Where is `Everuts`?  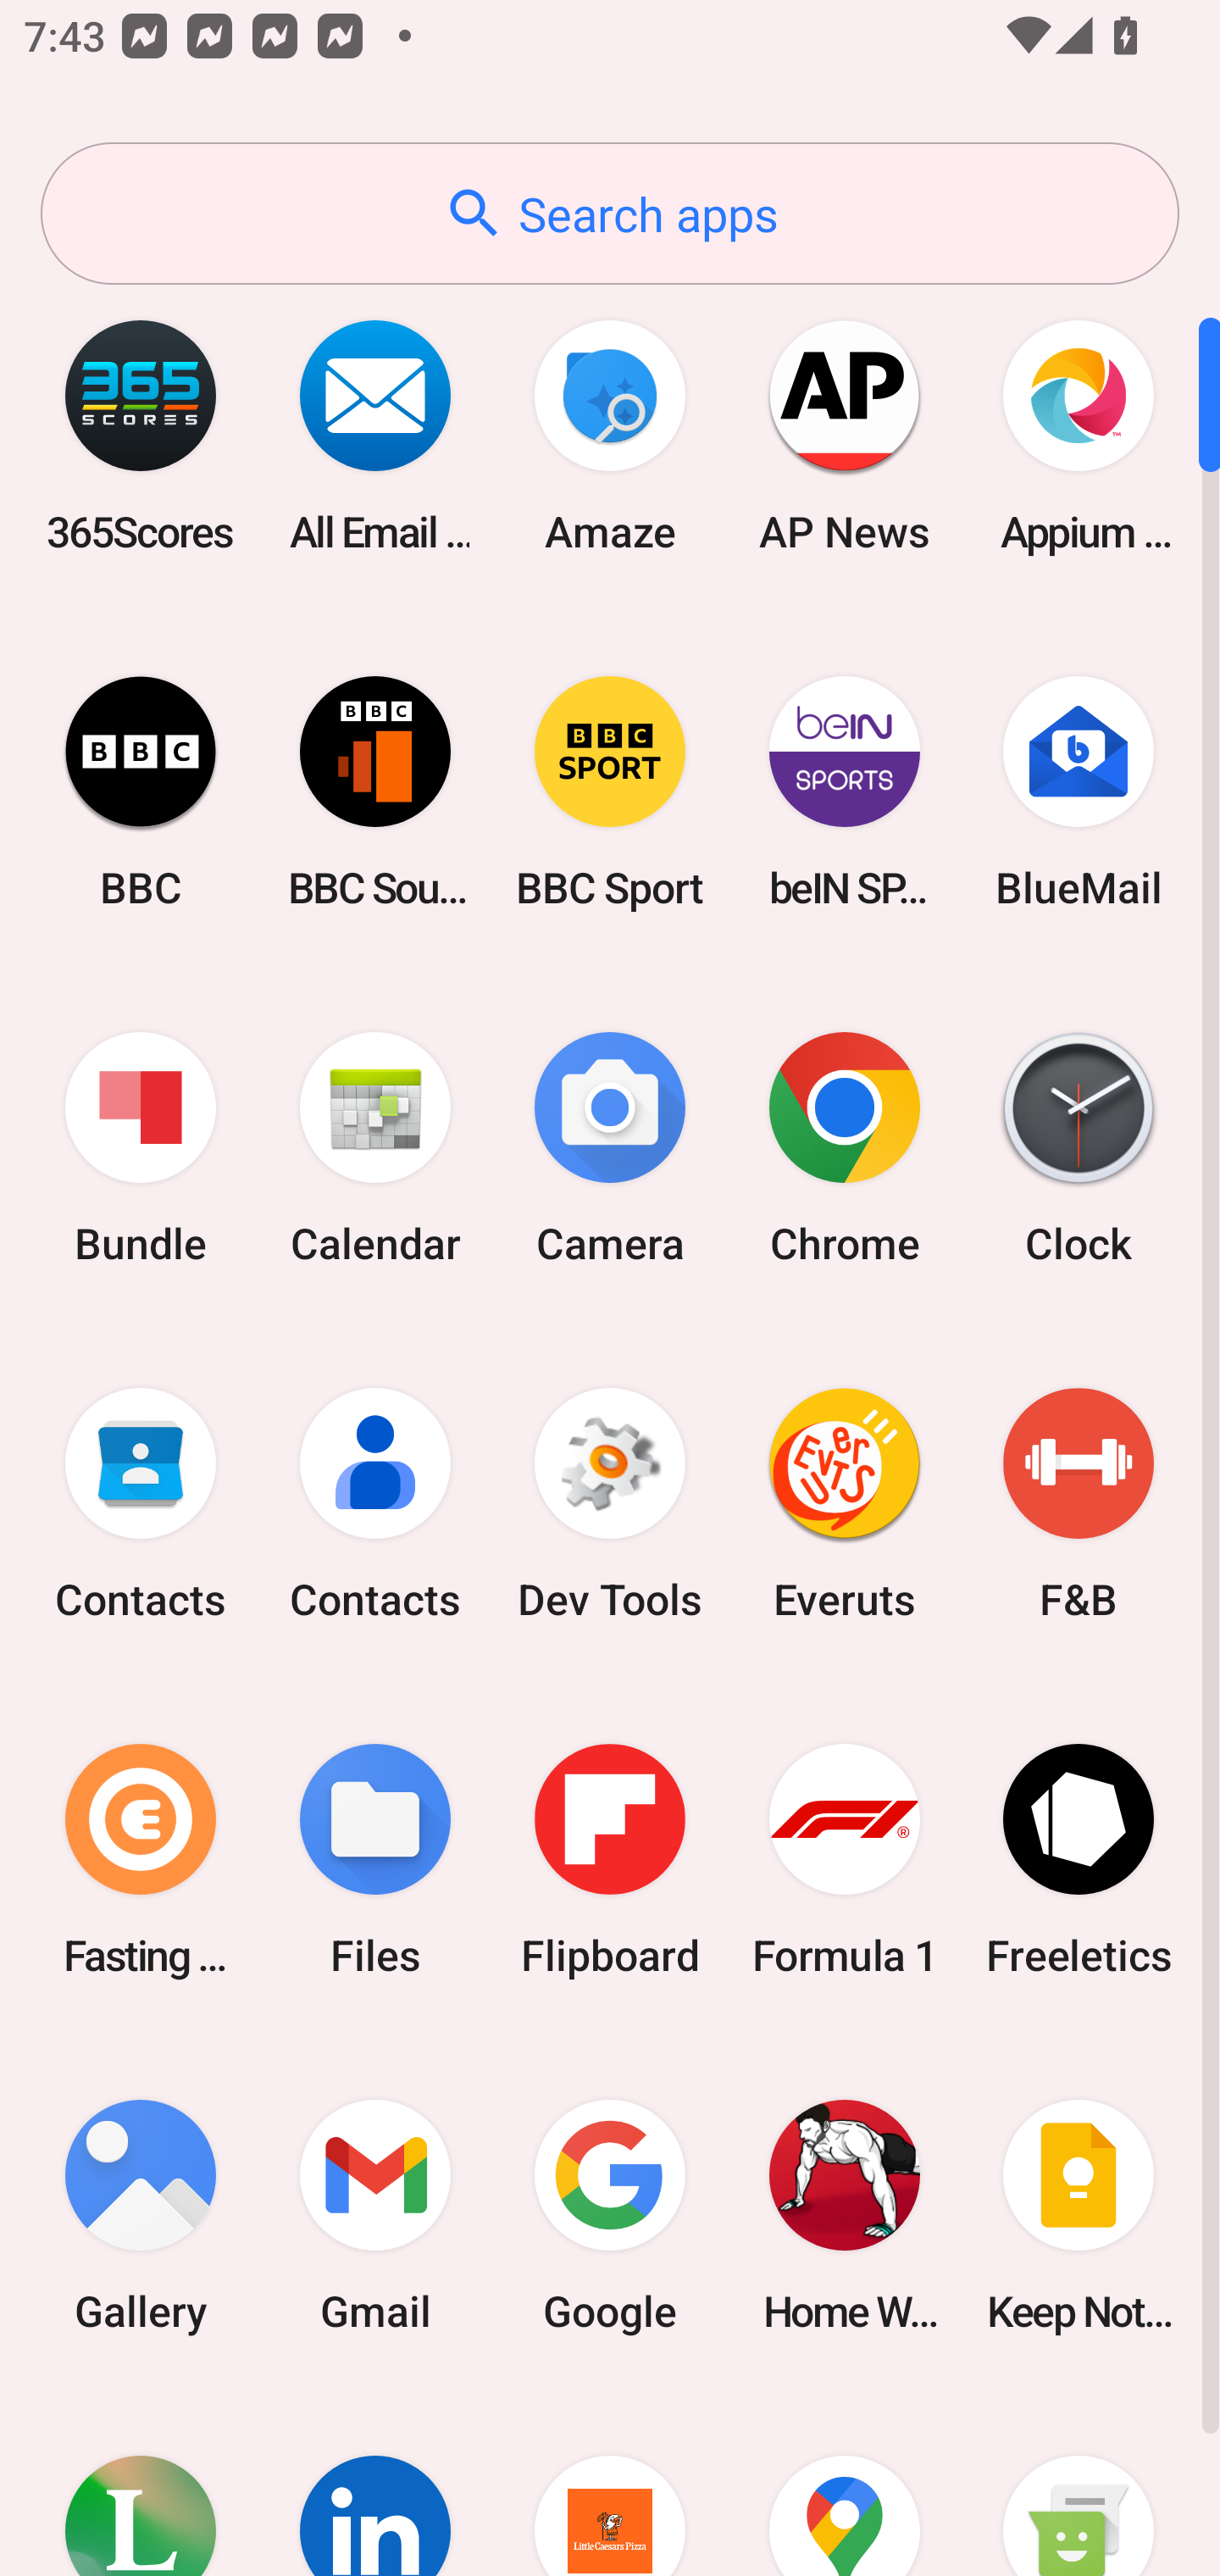 Everuts is located at coordinates (844, 1504).